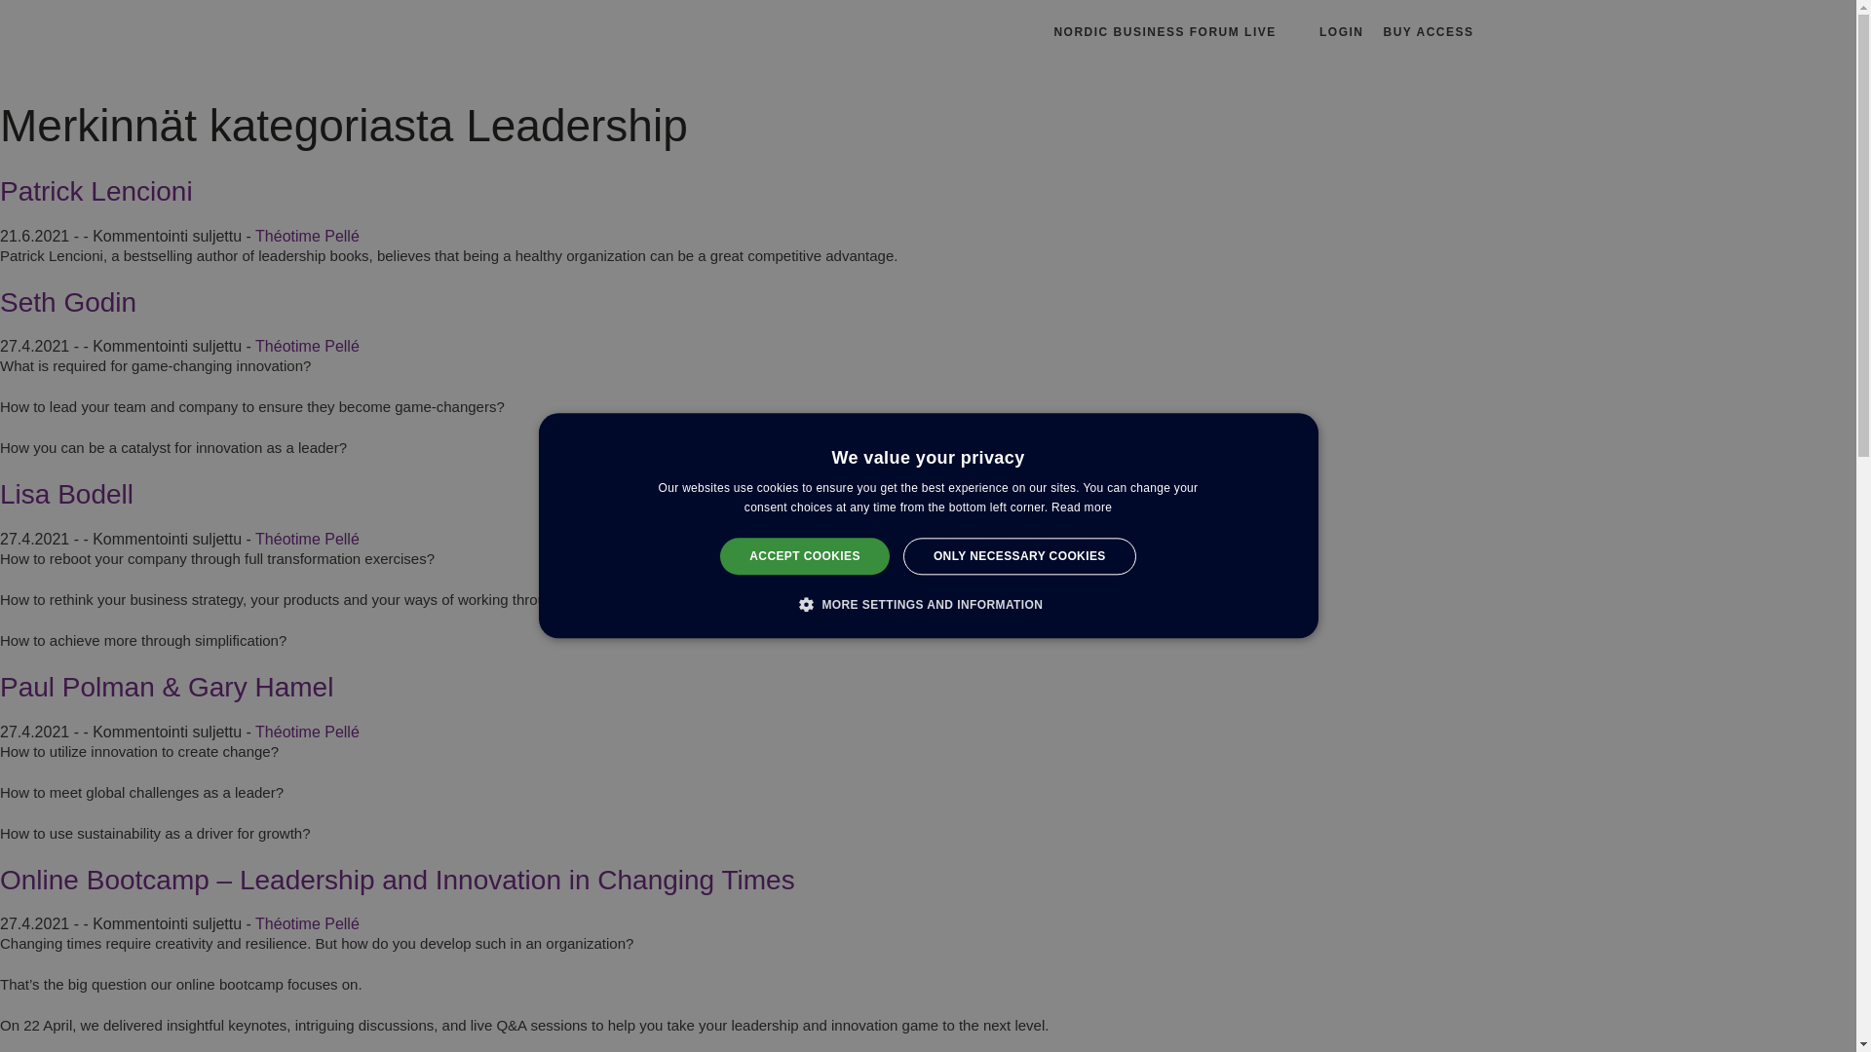 Image resolution: width=1871 pixels, height=1052 pixels. Describe the element at coordinates (95, 191) in the screenshot. I see `Patrick Lencioni` at that location.